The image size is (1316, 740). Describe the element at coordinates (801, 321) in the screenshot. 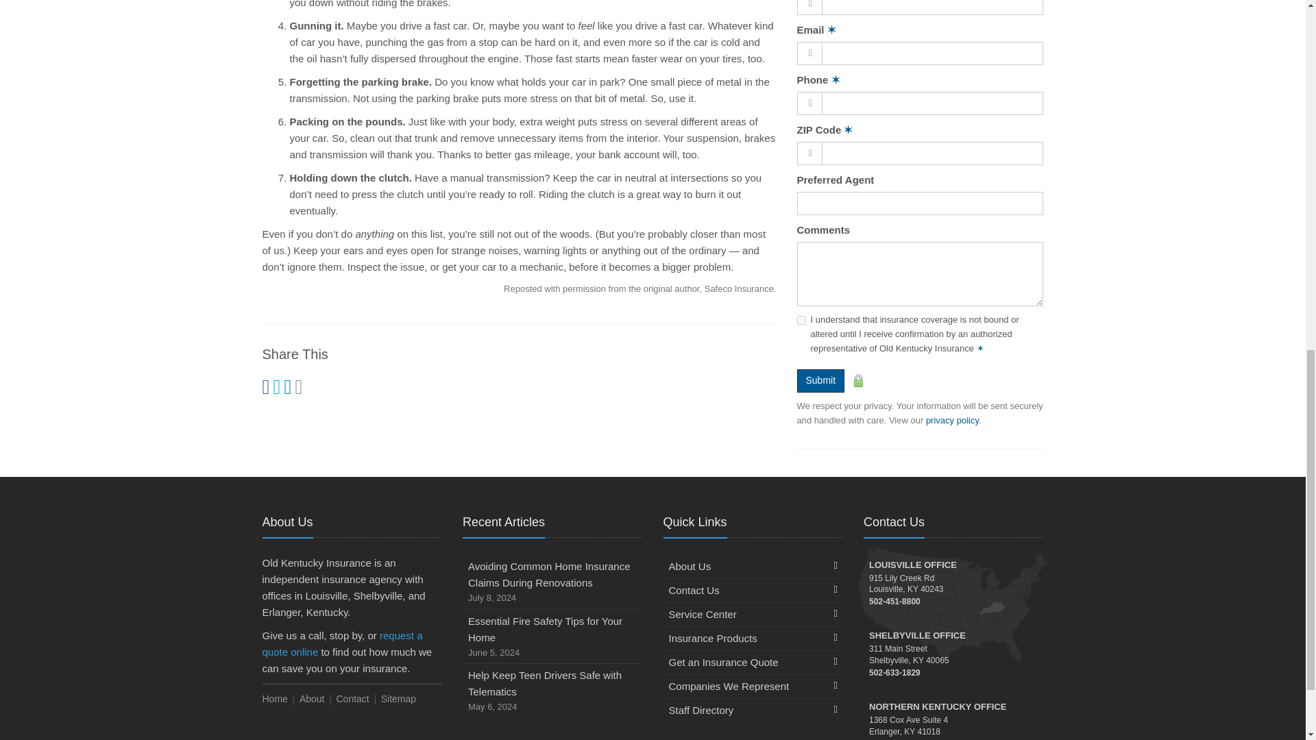

I see `1` at that location.